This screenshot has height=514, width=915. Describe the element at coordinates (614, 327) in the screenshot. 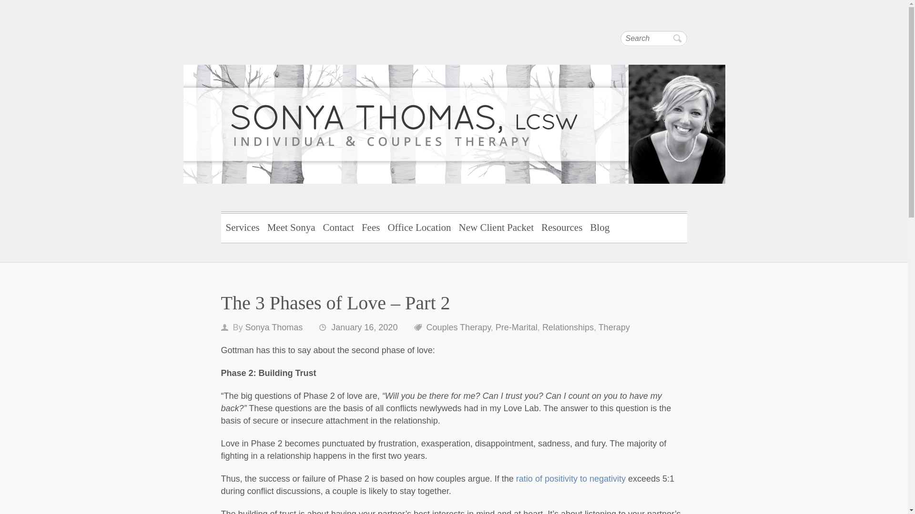

I see `Therapy` at that location.